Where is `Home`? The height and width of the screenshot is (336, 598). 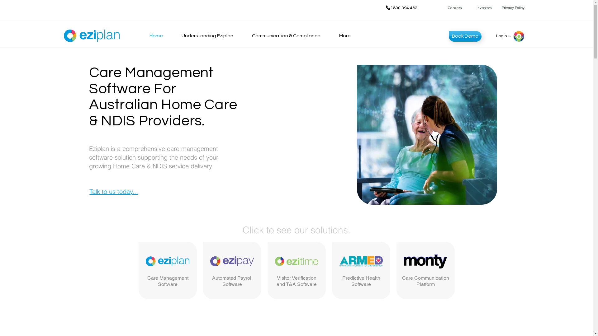 Home is located at coordinates (161, 36).